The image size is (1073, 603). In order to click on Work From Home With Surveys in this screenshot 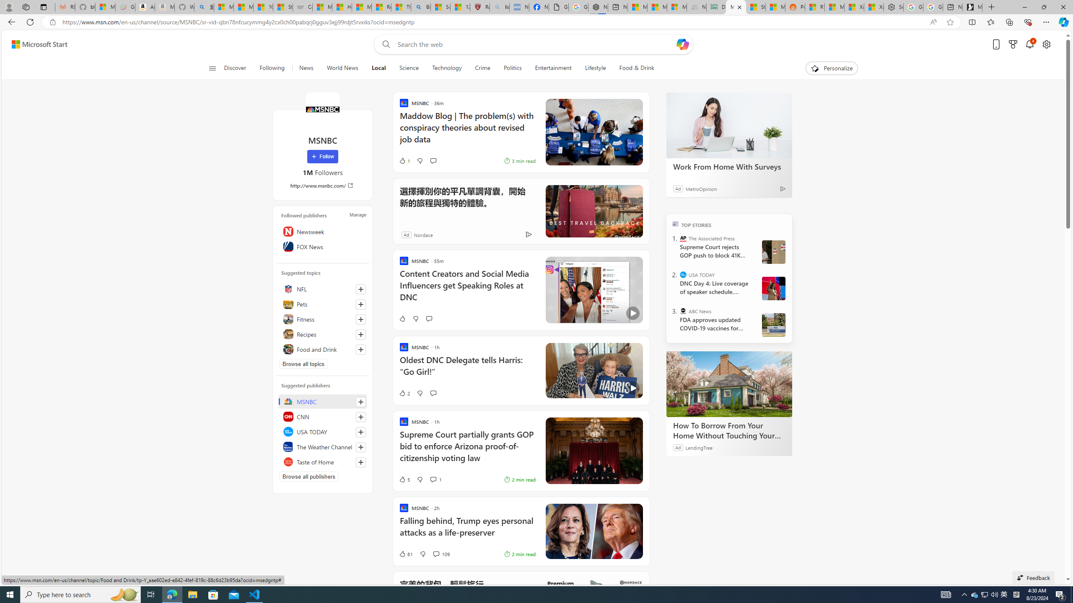, I will do `click(729, 125)`.